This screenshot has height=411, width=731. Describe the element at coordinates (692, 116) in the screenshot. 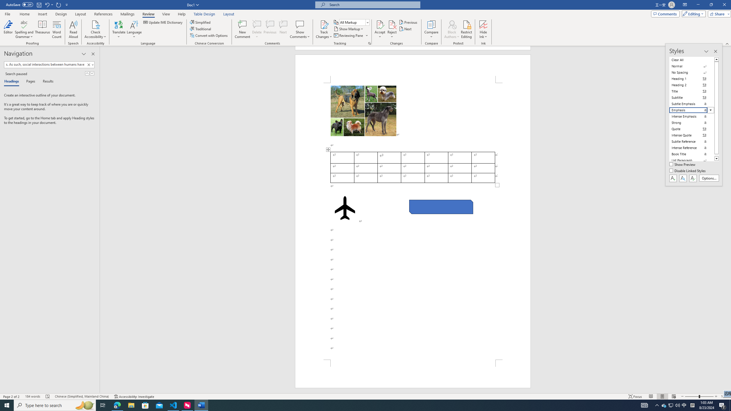

I see `Intense Emphasis` at that location.